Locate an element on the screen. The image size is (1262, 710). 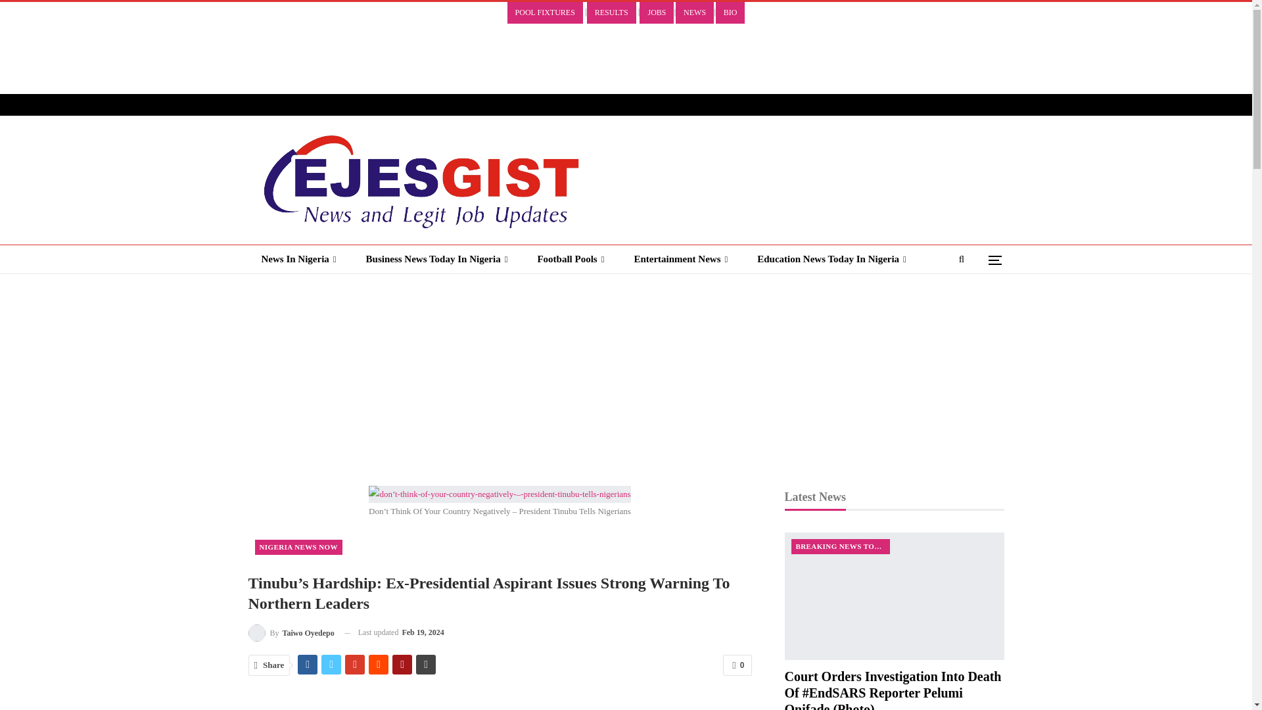
NEWS is located at coordinates (694, 12).